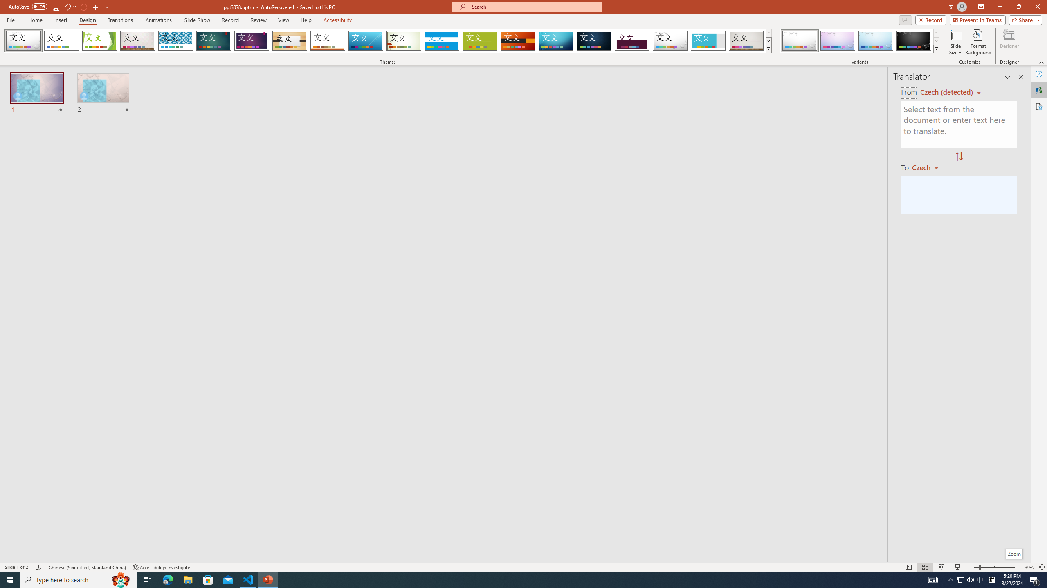 The image size is (1047, 588). Describe the element at coordinates (914, 41) in the screenshot. I see `Droplet Variant 4` at that location.